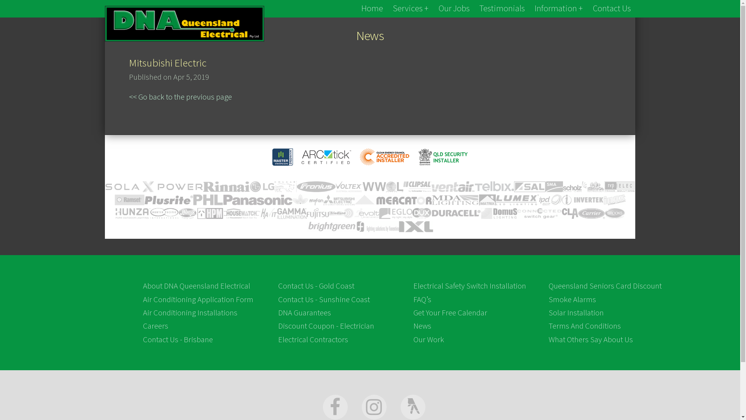  I want to click on Home, so click(372, 9).